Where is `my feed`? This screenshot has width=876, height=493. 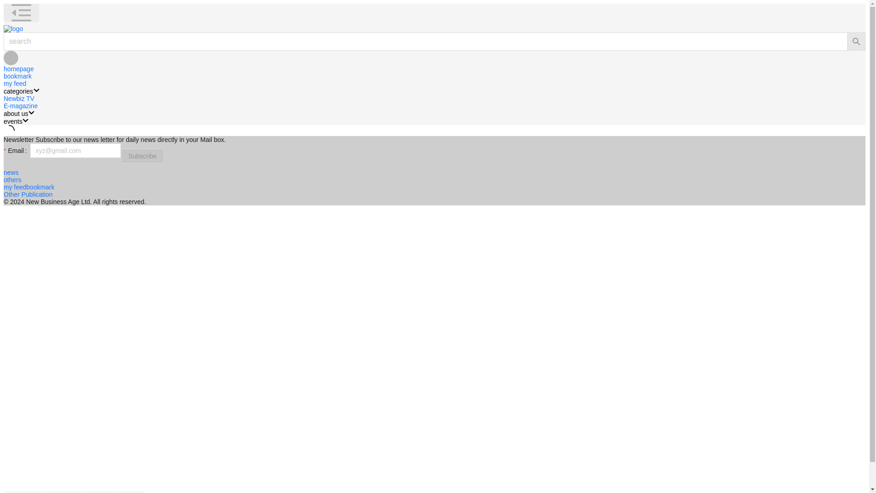 my feed is located at coordinates (15, 187).